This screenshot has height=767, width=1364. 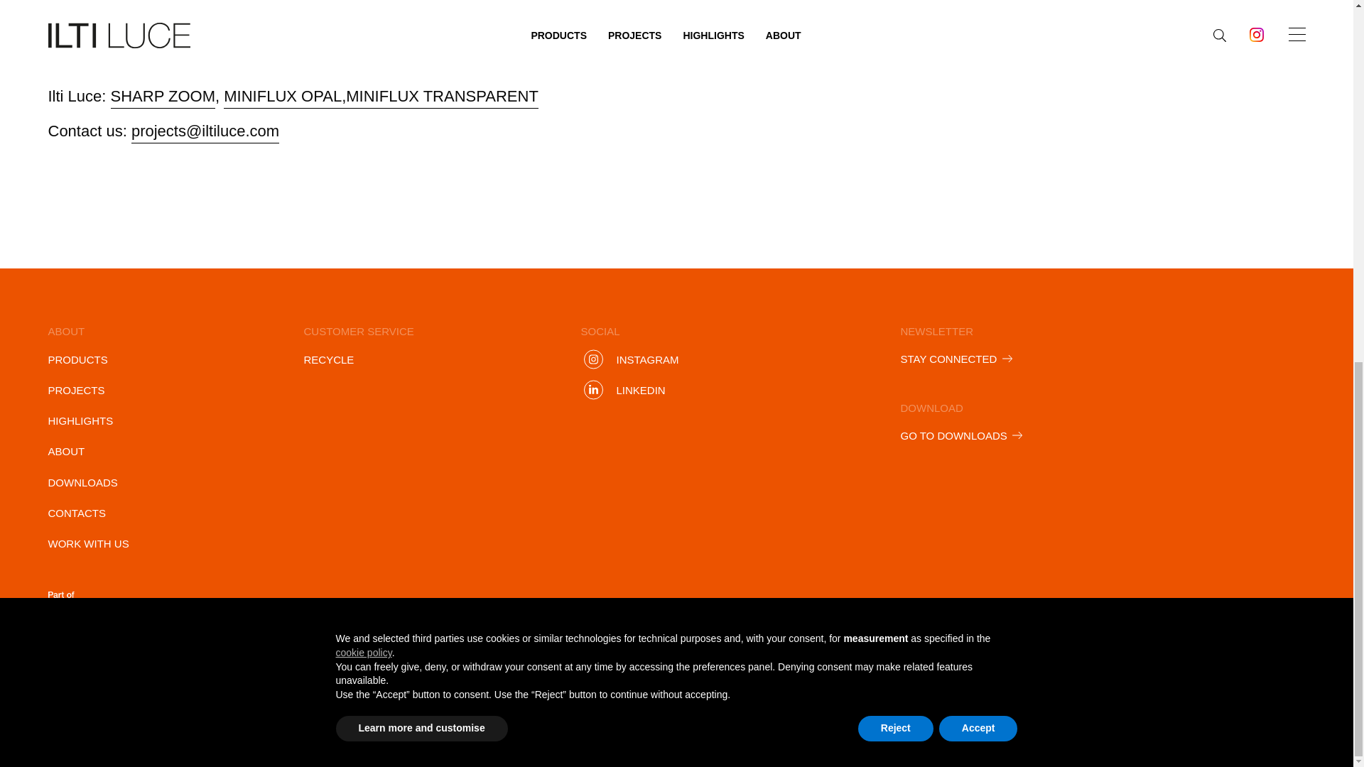 What do you see at coordinates (442, 97) in the screenshot?
I see `MINIFLUX TRANSPARENT` at bounding box center [442, 97].